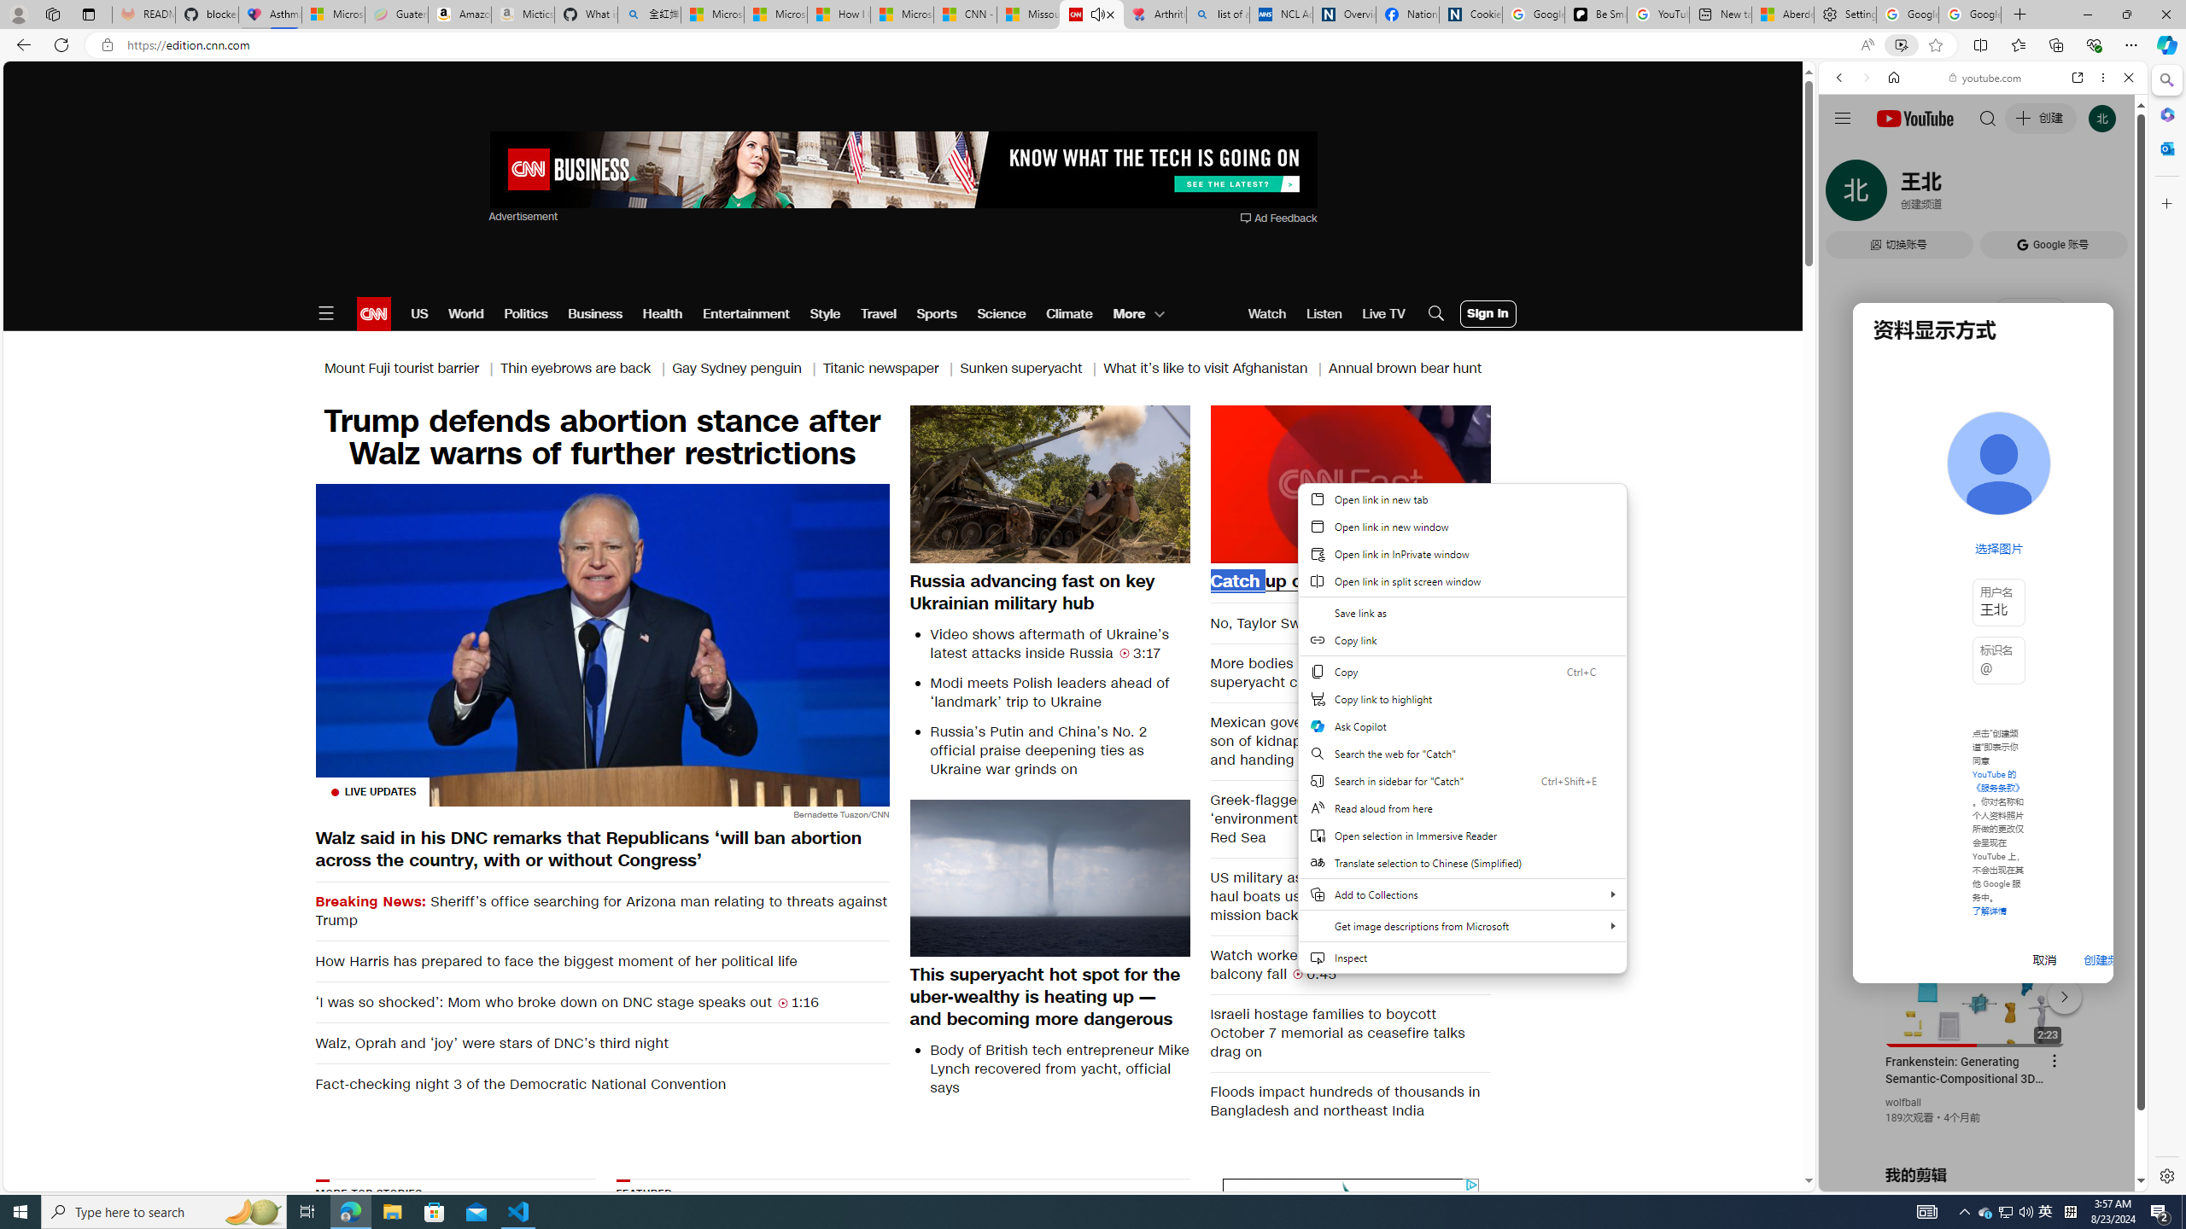 The image size is (2186, 1229). I want to click on Class: dict_pnIcon rms_img, so click(1970, 1178).